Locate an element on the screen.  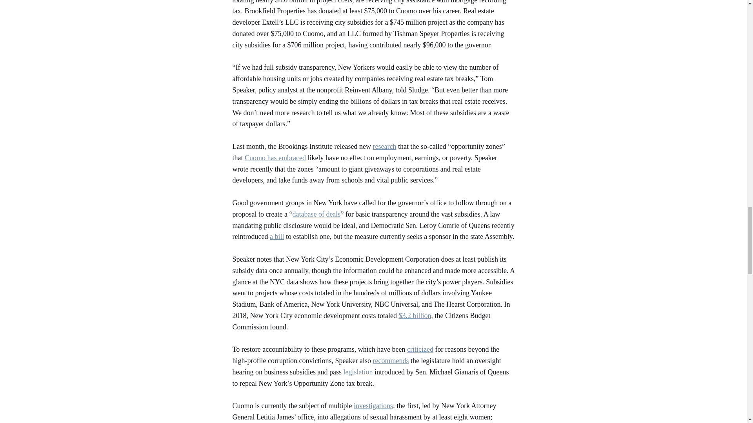
legislation is located at coordinates (358, 372).